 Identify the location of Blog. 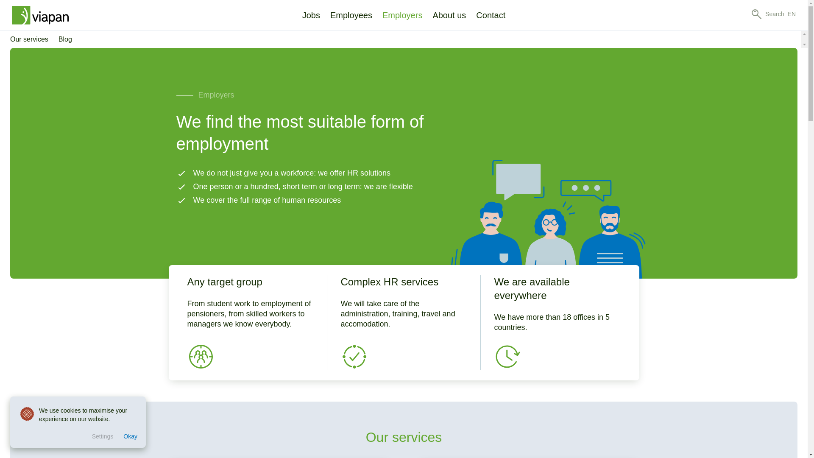
(63, 39).